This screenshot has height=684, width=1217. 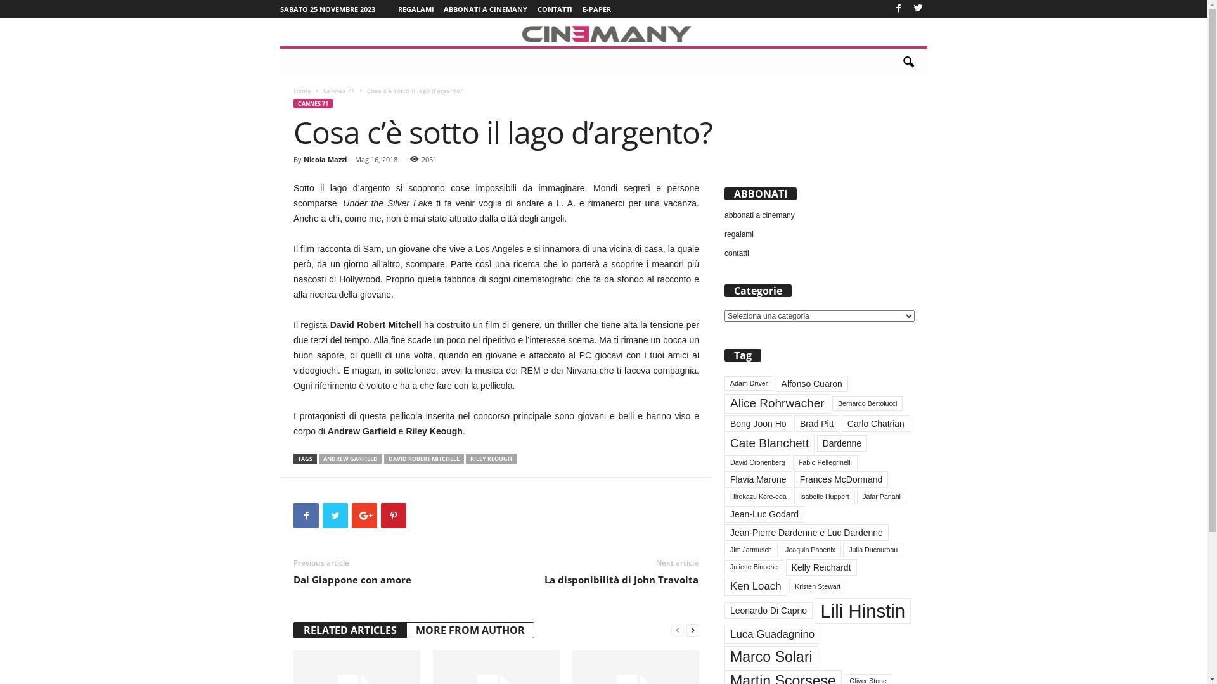 What do you see at coordinates (873, 550) in the screenshot?
I see `Julia Ducournau` at bounding box center [873, 550].